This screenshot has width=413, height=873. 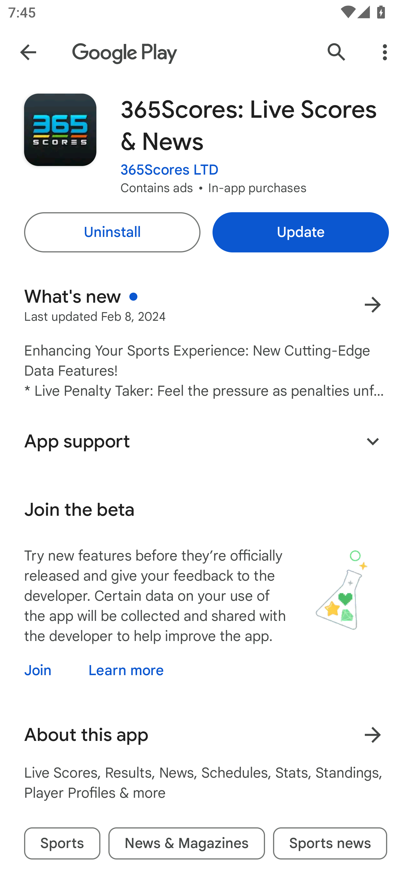 I want to click on Sports tag, so click(x=62, y=843).